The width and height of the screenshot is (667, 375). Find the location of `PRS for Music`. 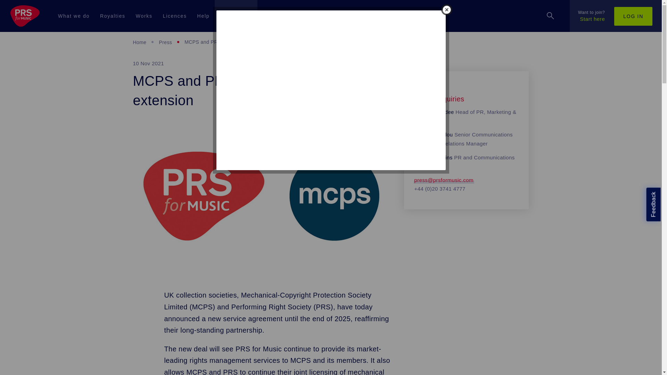

PRS for Music is located at coordinates (26, 16).